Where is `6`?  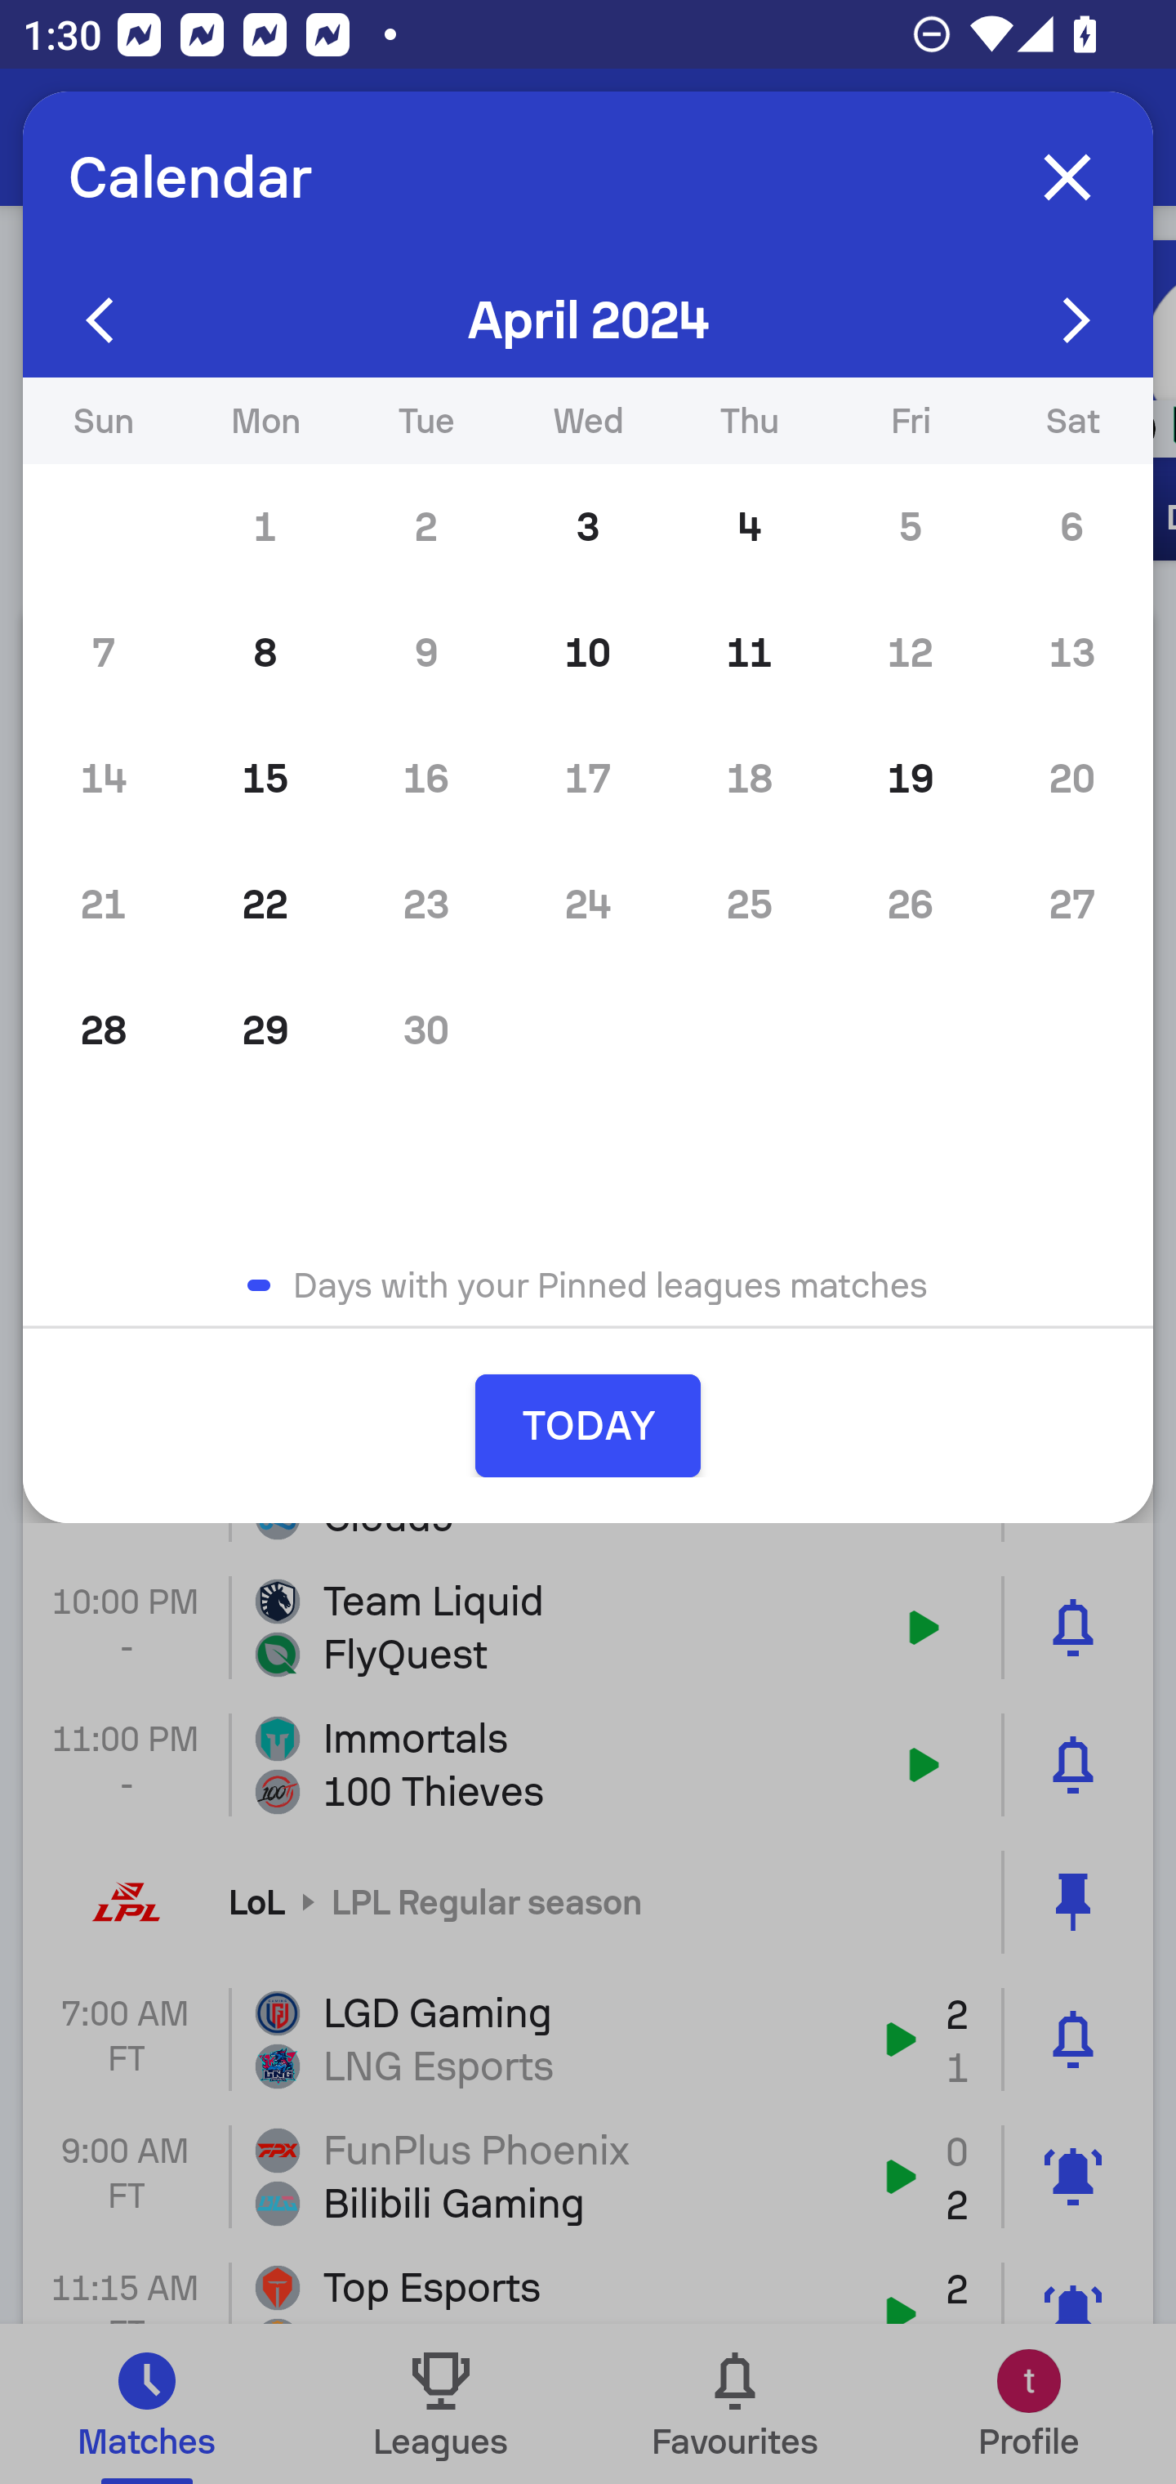
6 is located at coordinates (1071, 528).